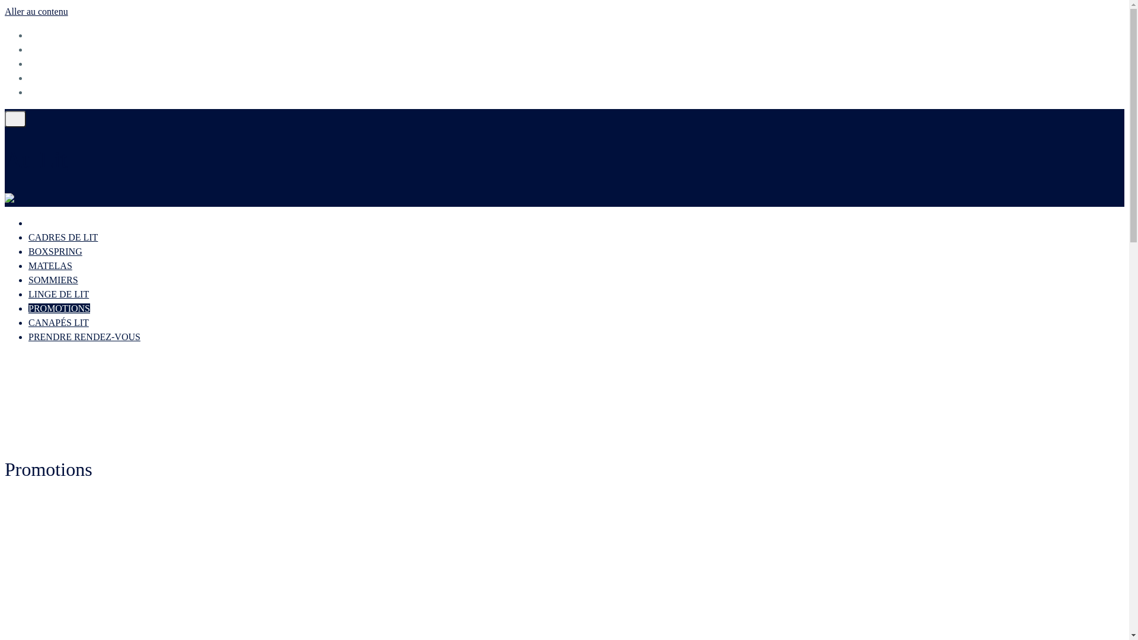 The height and width of the screenshot is (640, 1138). Describe the element at coordinates (45, 78) in the screenshot. I see `Magasin` at that location.